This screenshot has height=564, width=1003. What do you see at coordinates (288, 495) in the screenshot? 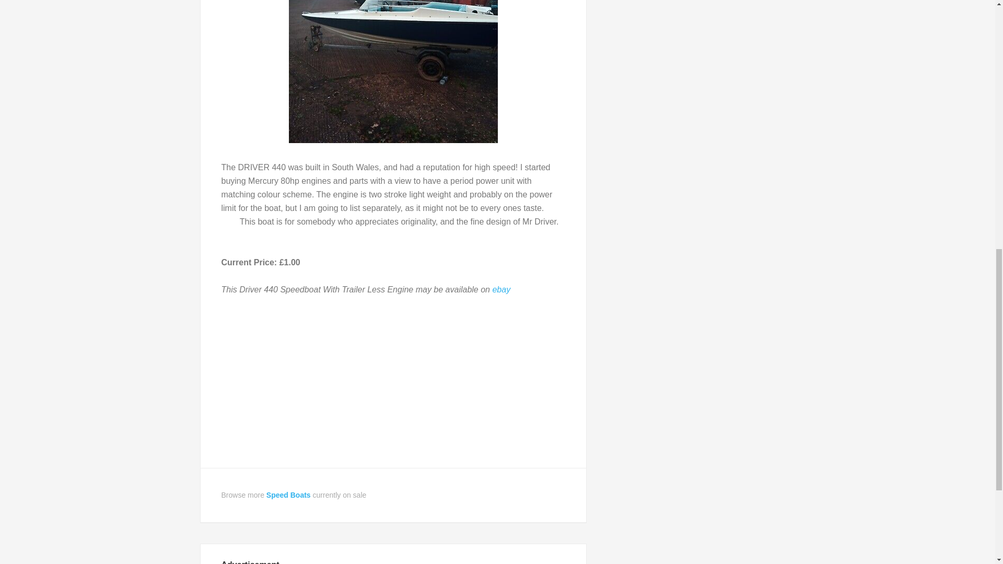
I see `Speed Boats` at bounding box center [288, 495].